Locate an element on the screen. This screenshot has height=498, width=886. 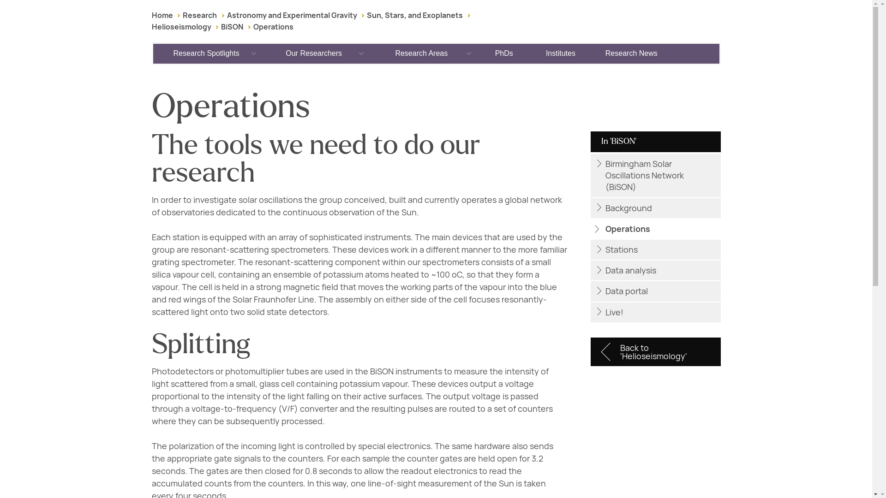
Our Researchers is located at coordinates (314, 53).